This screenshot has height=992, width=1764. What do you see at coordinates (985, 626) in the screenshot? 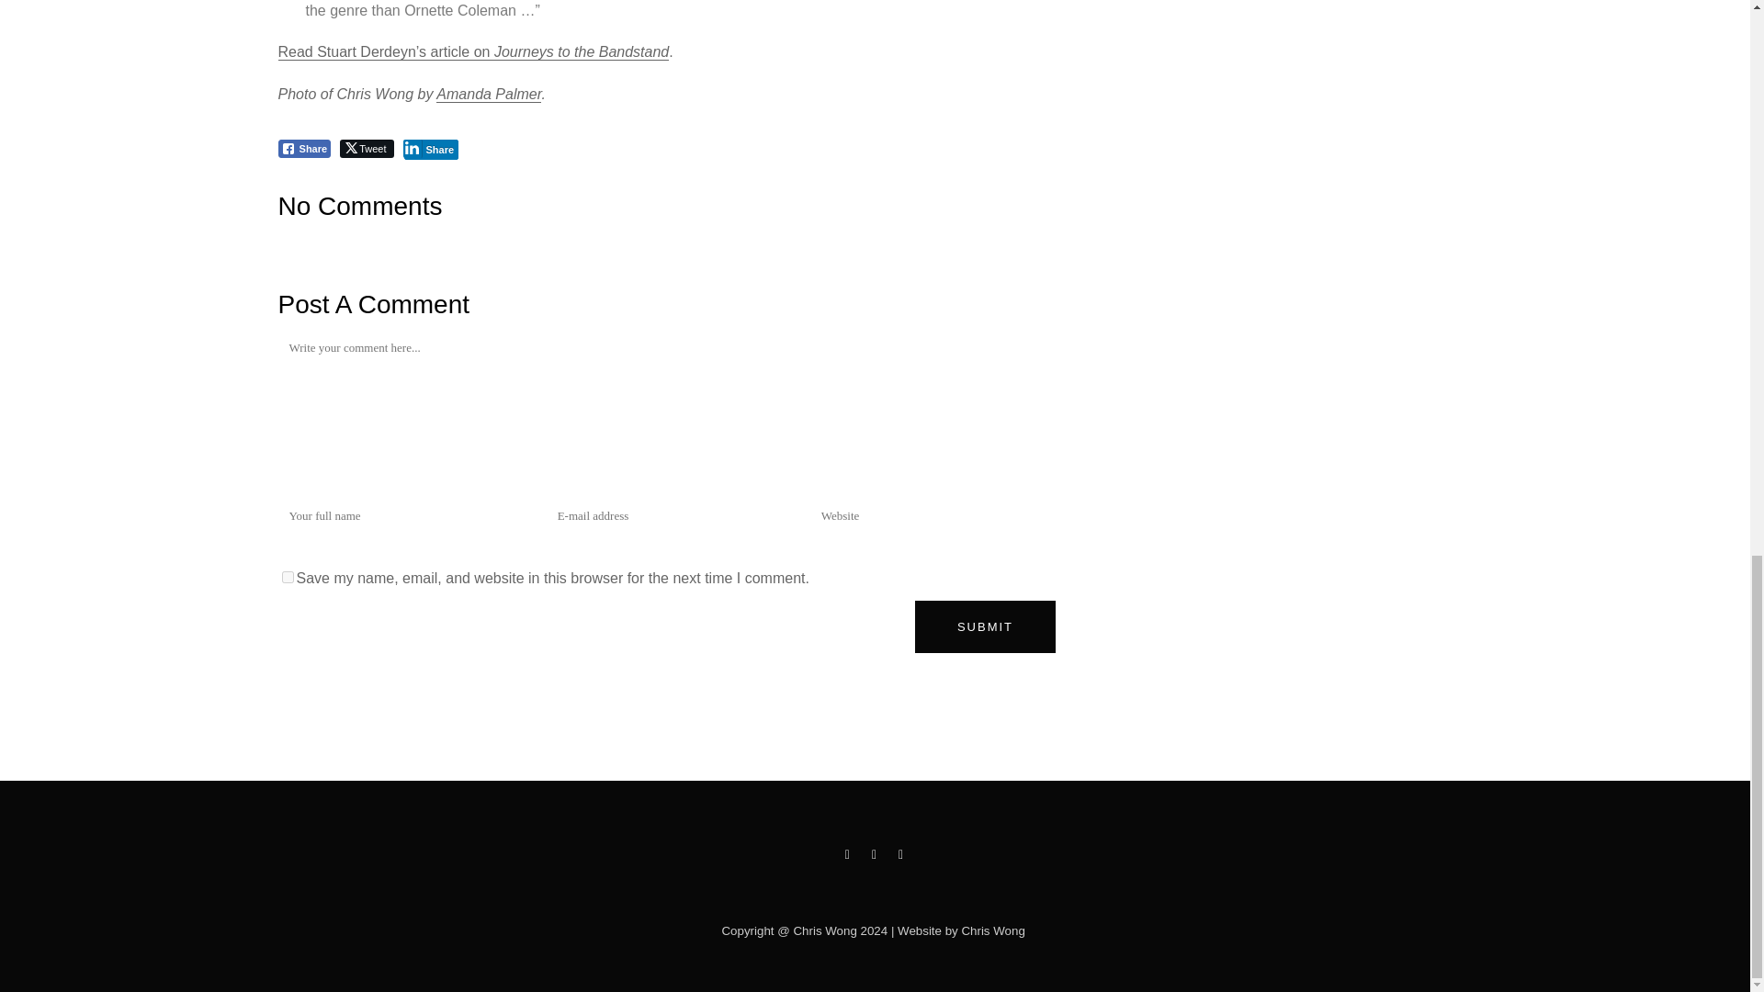
I see `Submit` at bounding box center [985, 626].